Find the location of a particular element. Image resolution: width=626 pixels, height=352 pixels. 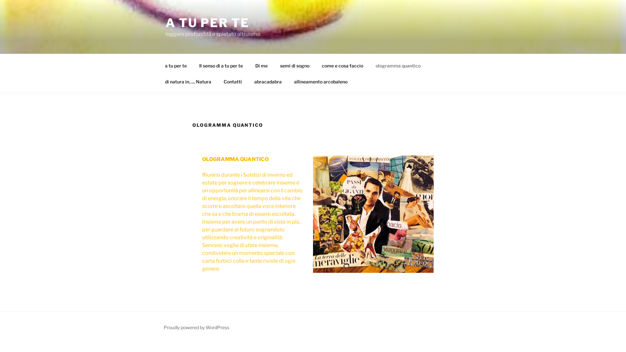

ologramma quantico is located at coordinates (398, 65).